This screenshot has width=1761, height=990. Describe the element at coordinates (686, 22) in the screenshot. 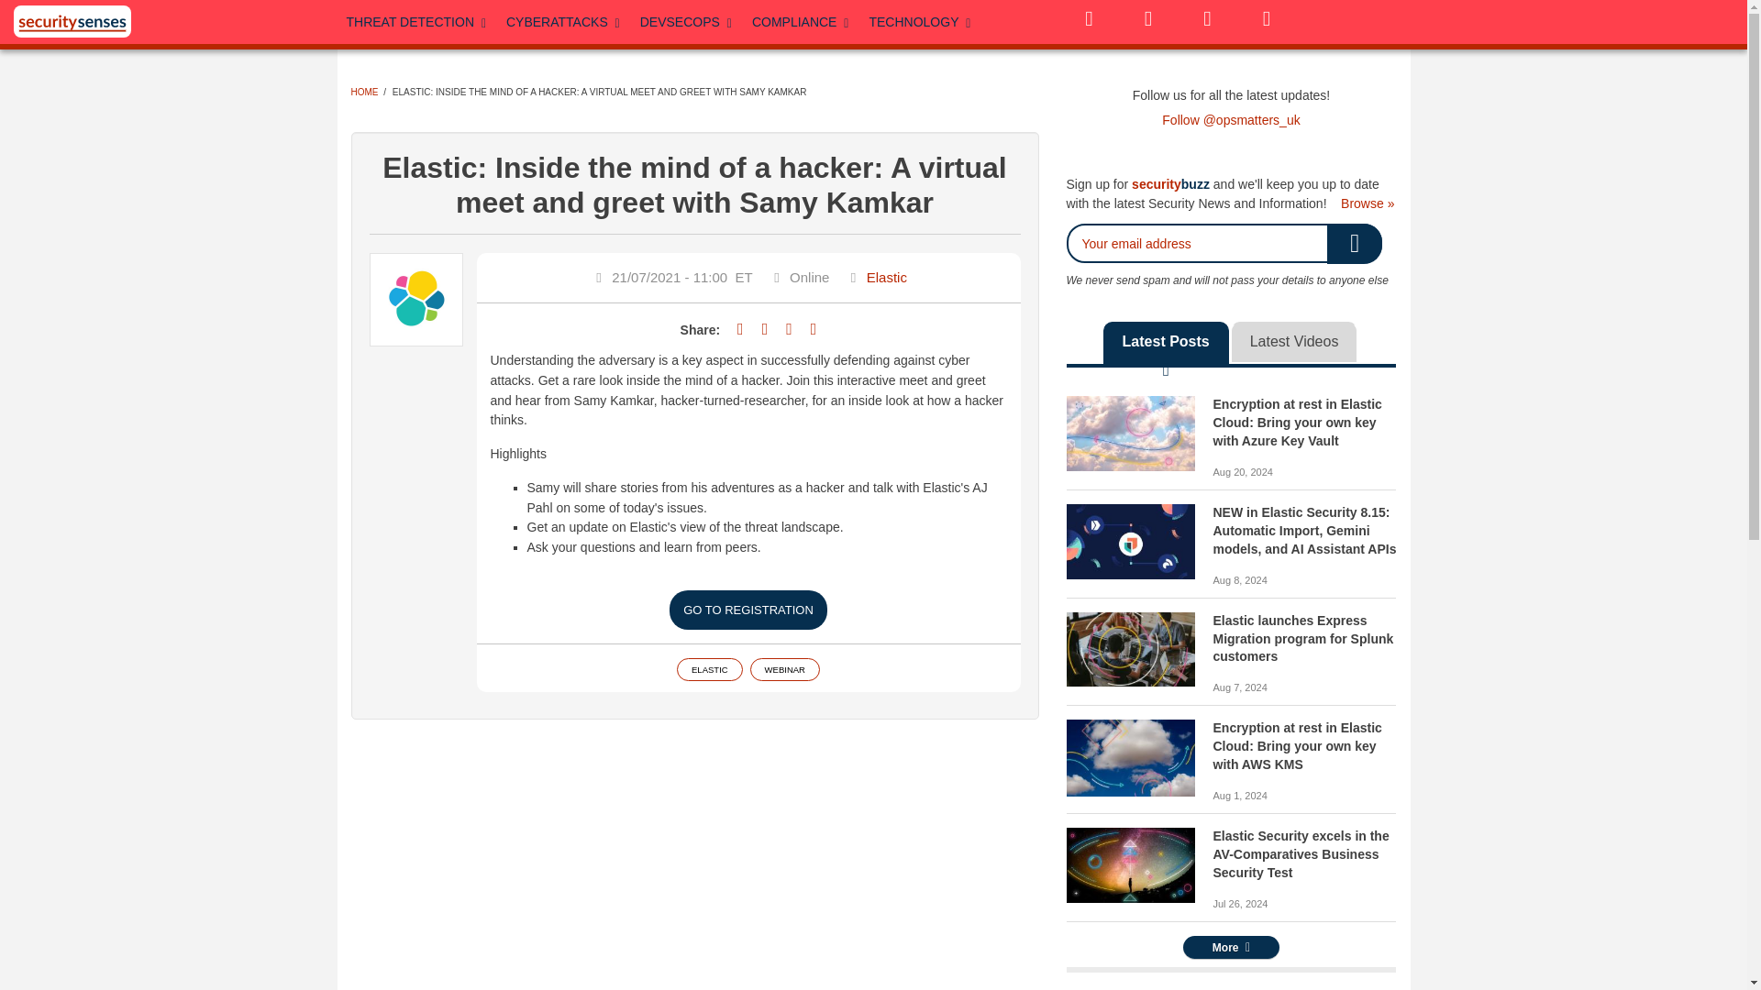

I see `DEVSECOPS` at that location.